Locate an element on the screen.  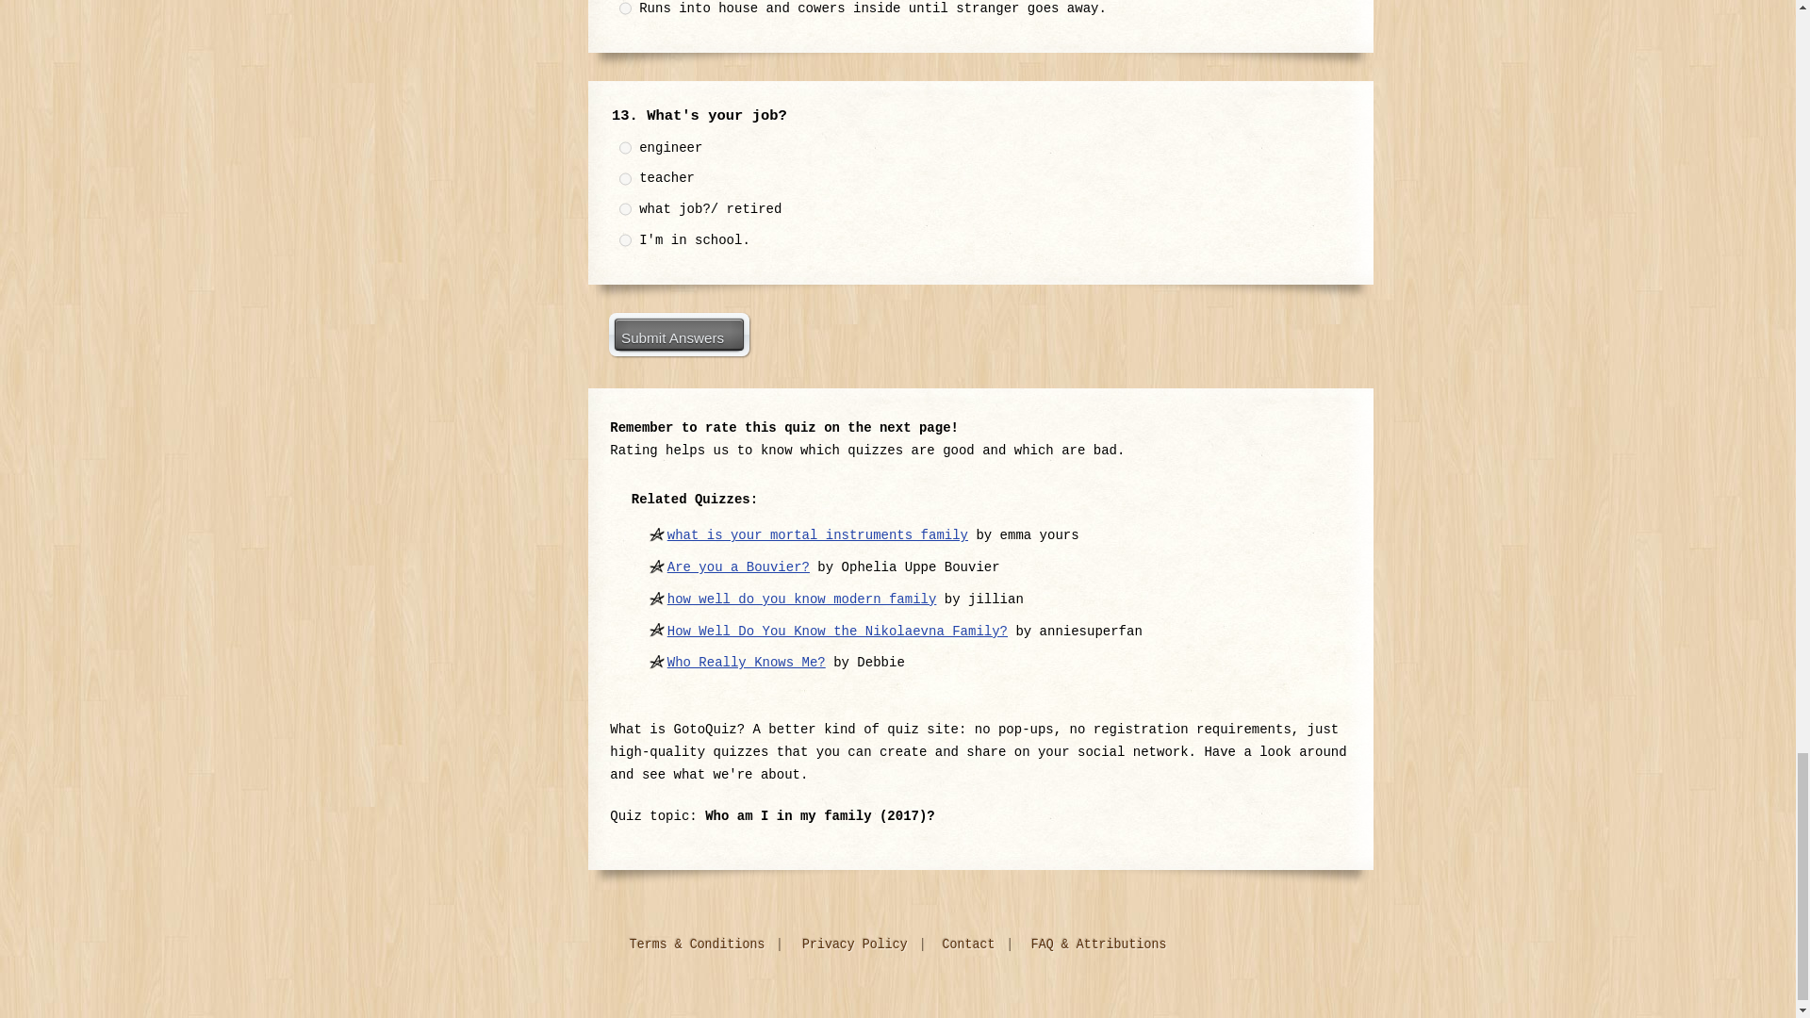
what is your mortal instruments family is located at coordinates (818, 535).